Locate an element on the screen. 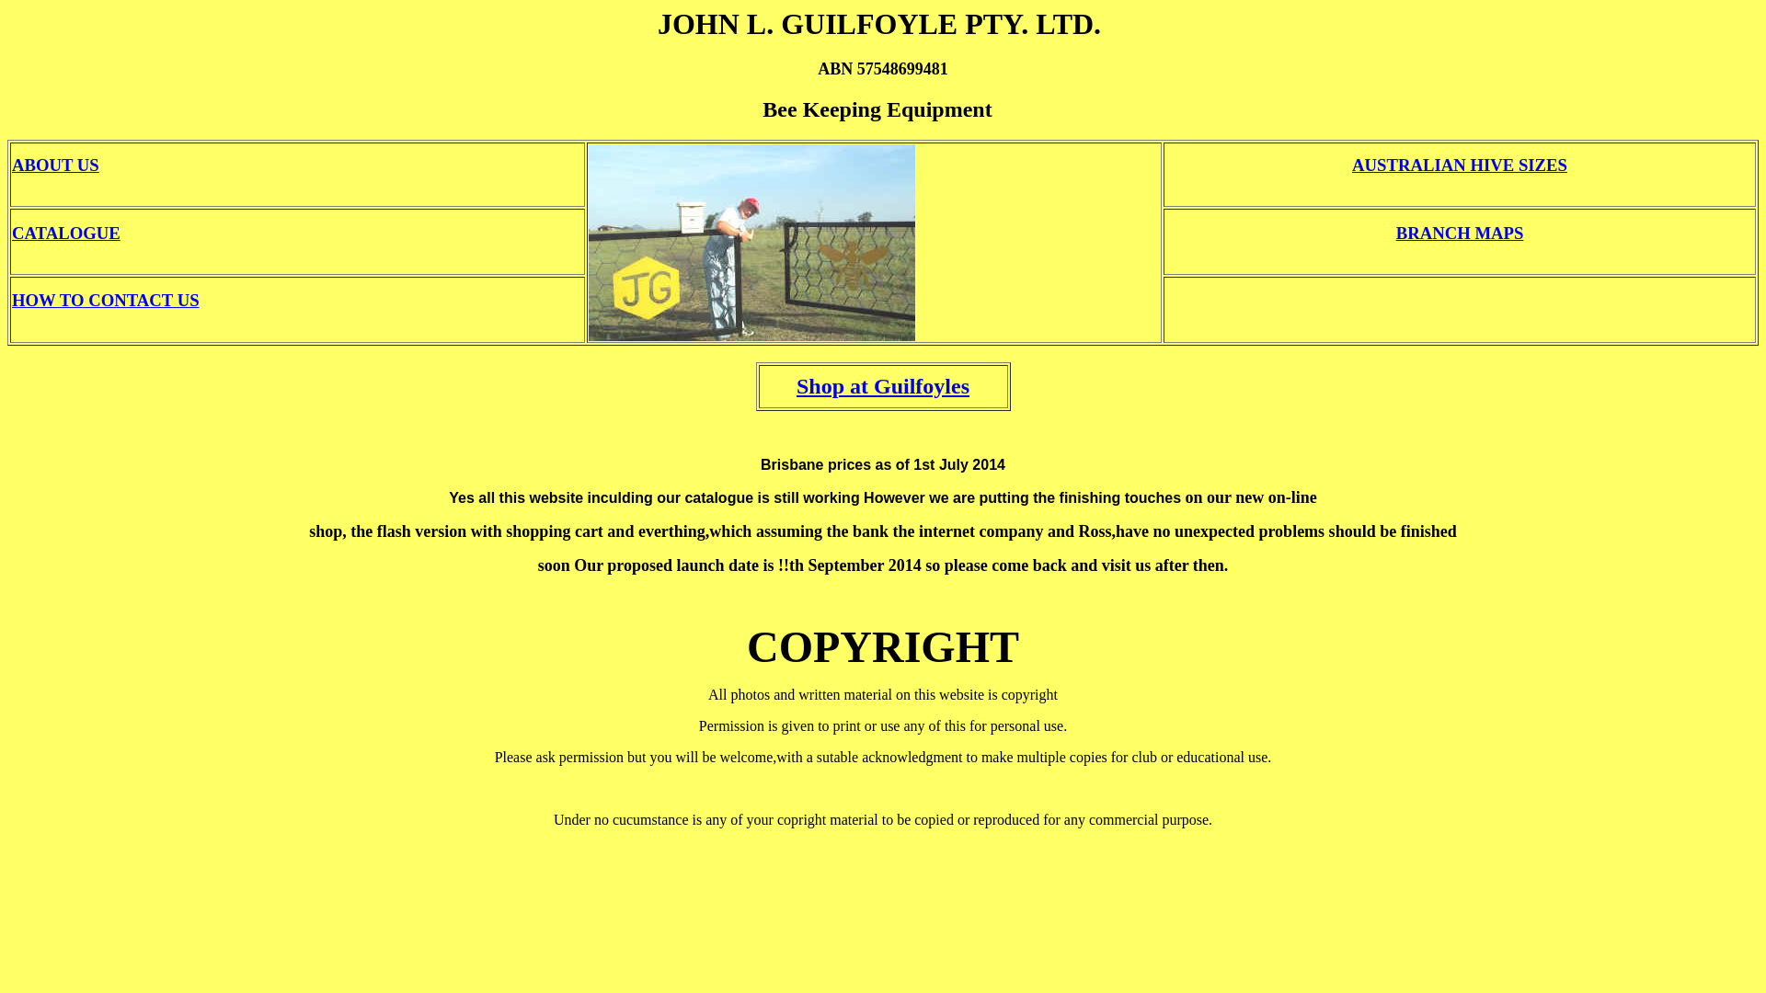 The image size is (1766, 993). BRANCH MAPS is located at coordinates (1461, 234).